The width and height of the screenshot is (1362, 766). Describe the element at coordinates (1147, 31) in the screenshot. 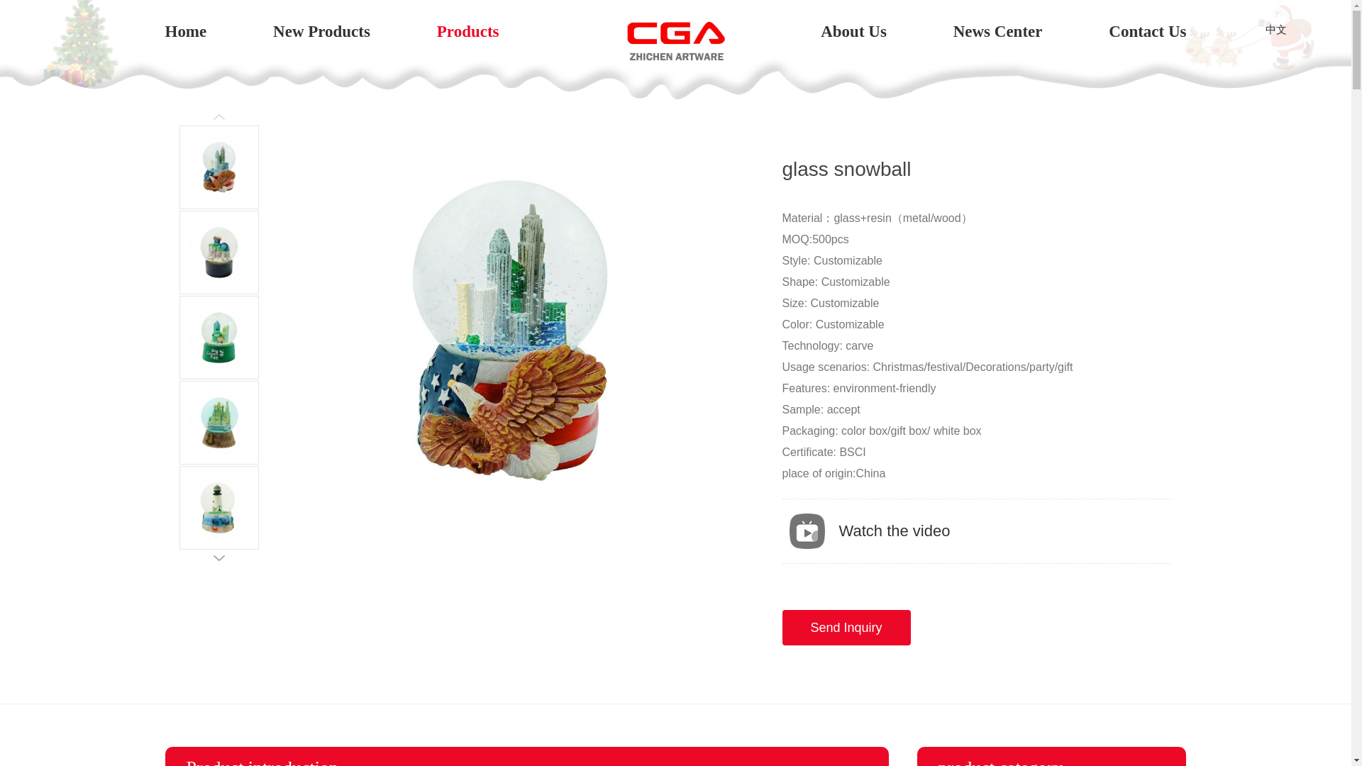

I see `Contact Us` at that location.